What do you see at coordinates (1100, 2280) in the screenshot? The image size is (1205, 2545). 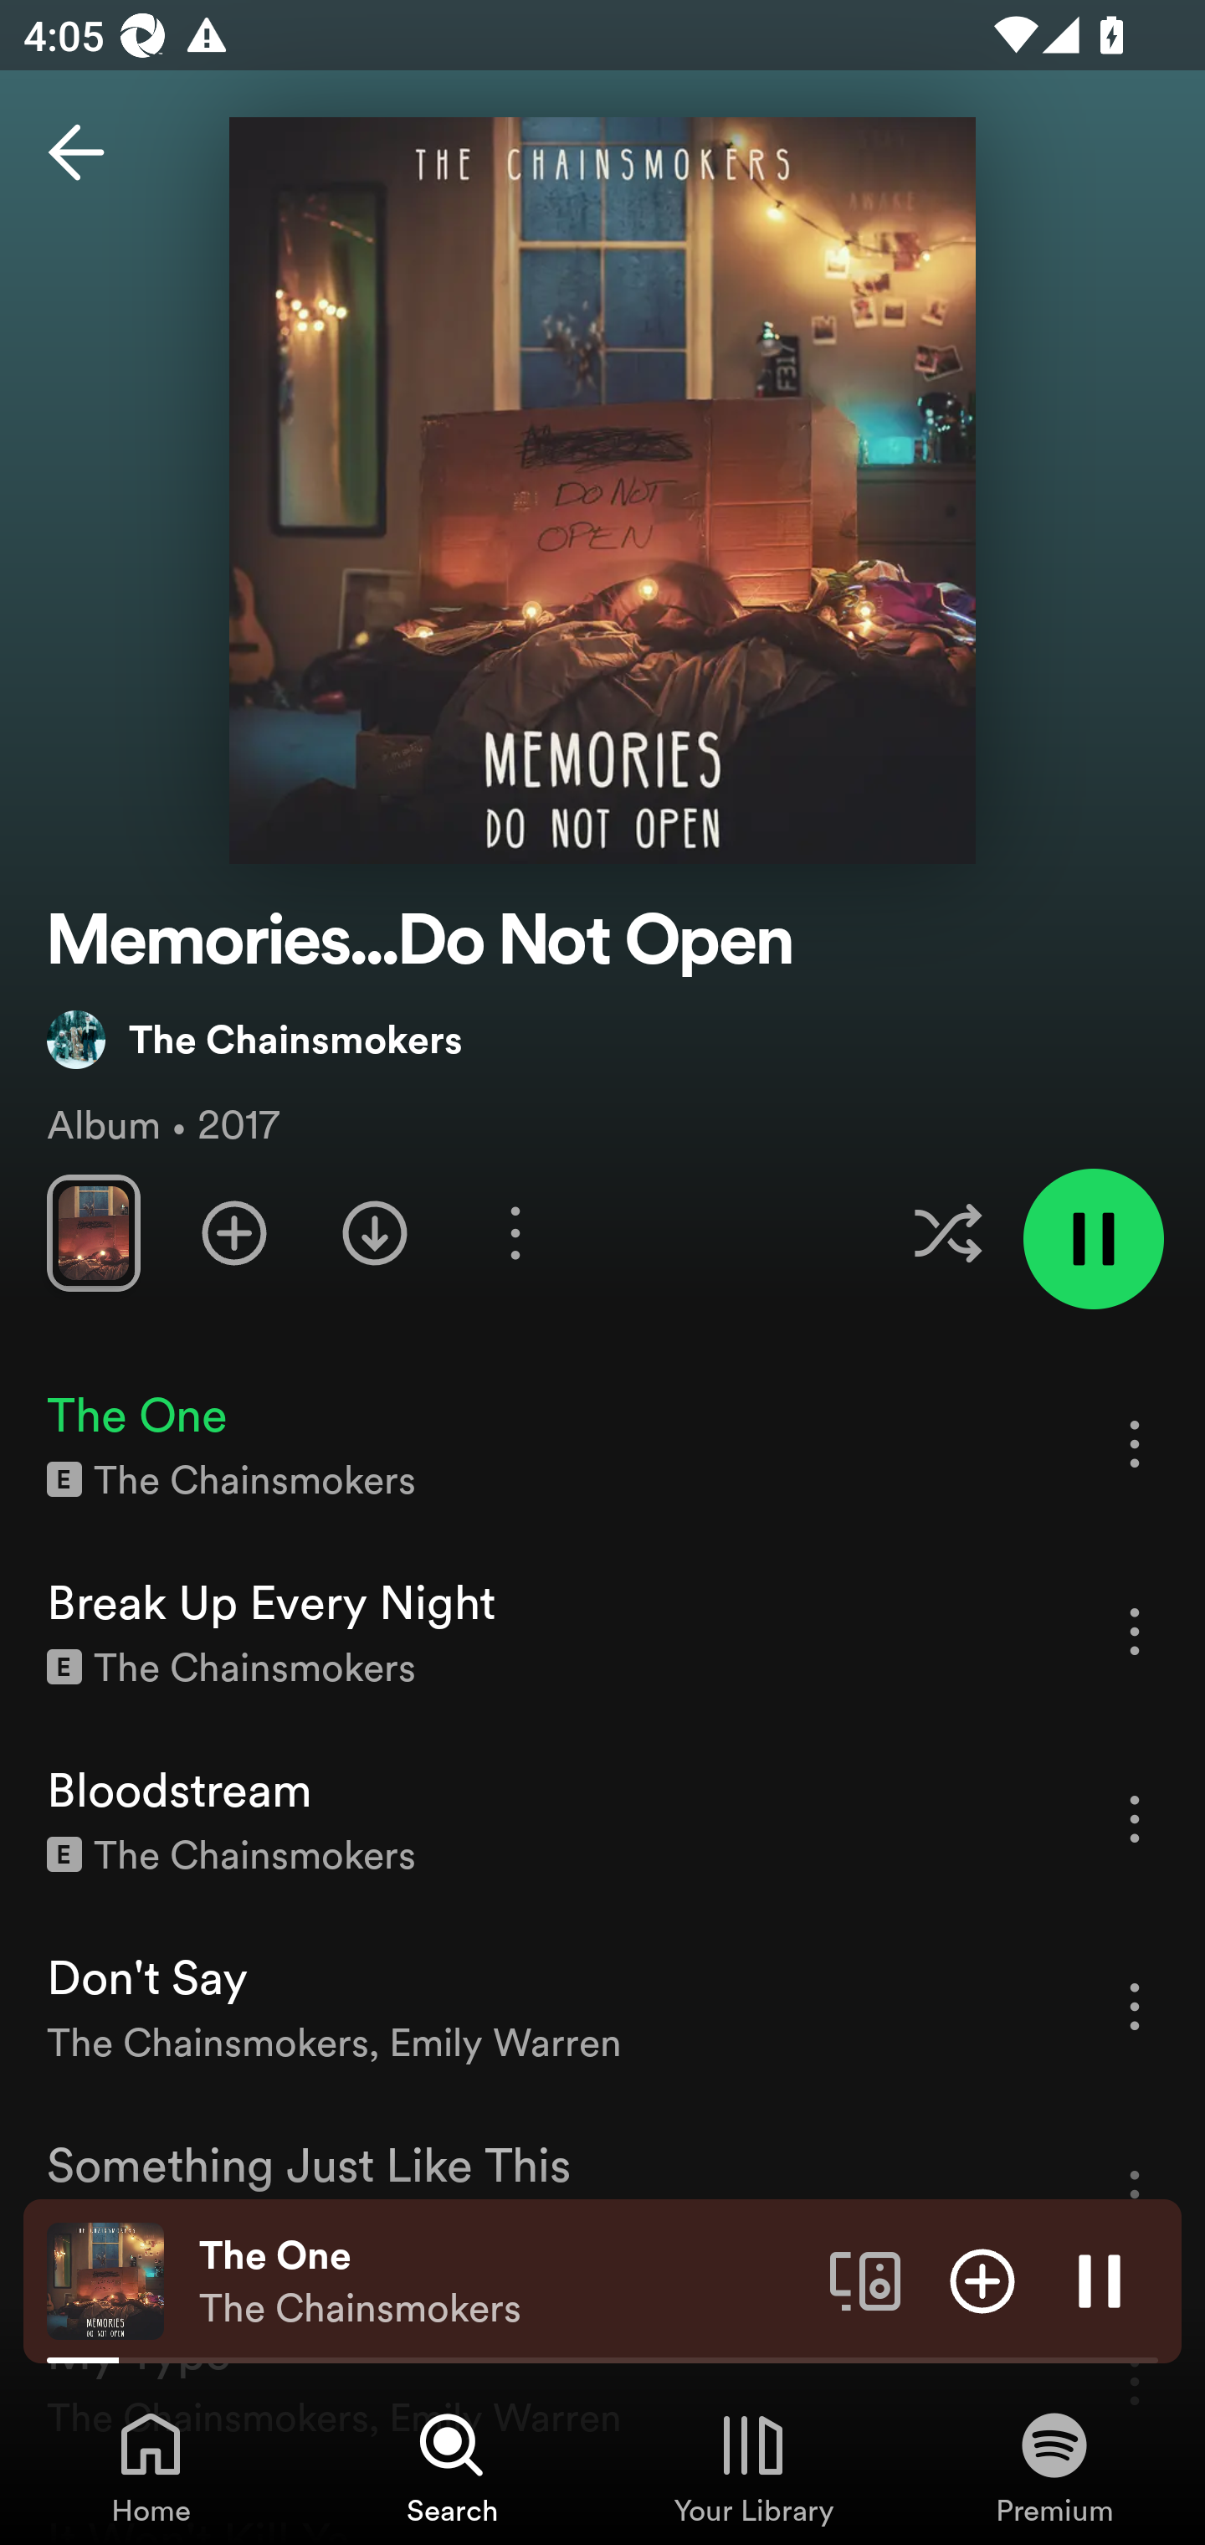 I see `Pause` at bounding box center [1100, 2280].